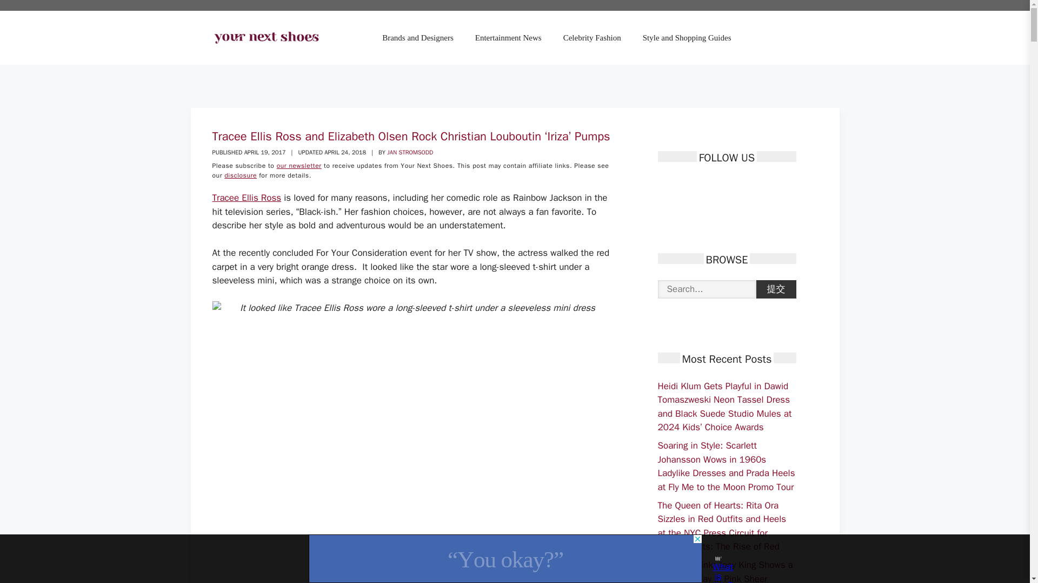 The width and height of the screenshot is (1038, 583). Describe the element at coordinates (410, 152) in the screenshot. I see `JAN STROMSODD` at that location.